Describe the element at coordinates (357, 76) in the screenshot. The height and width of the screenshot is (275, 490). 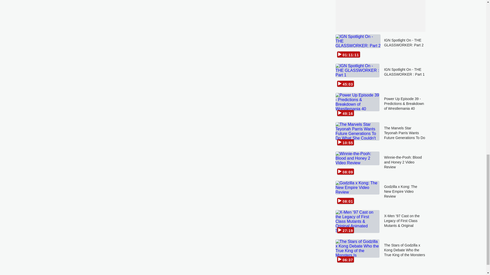
I see `45:03` at that location.